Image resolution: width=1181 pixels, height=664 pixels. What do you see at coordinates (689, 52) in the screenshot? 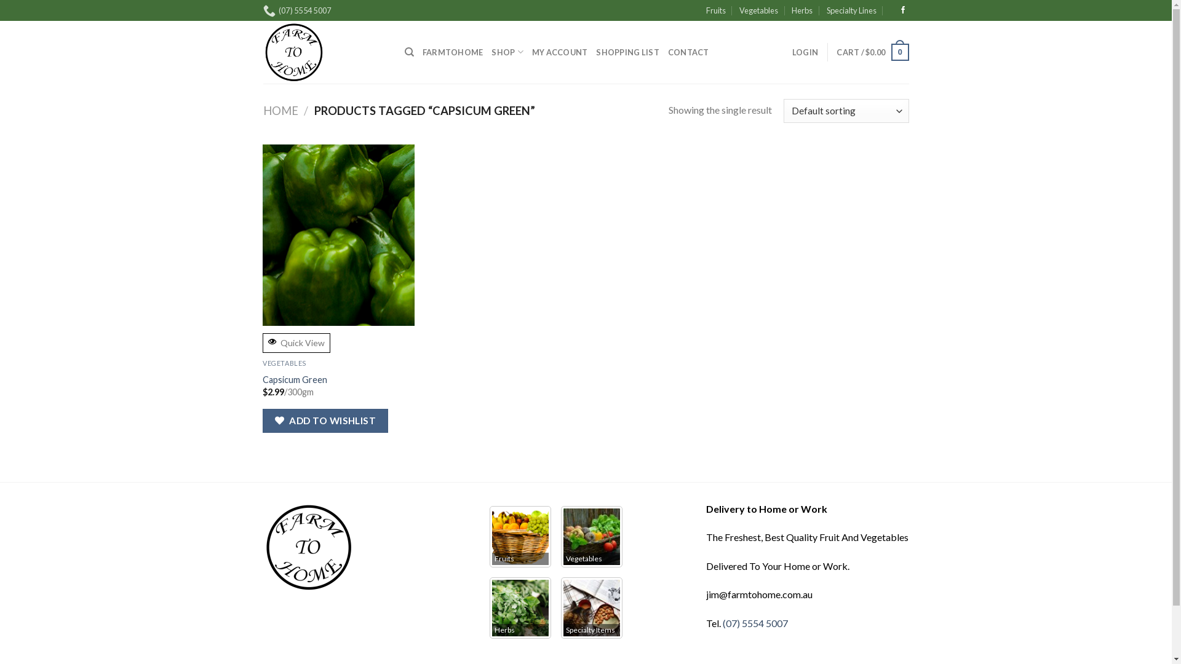
I see `CONTACT` at bounding box center [689, 52].